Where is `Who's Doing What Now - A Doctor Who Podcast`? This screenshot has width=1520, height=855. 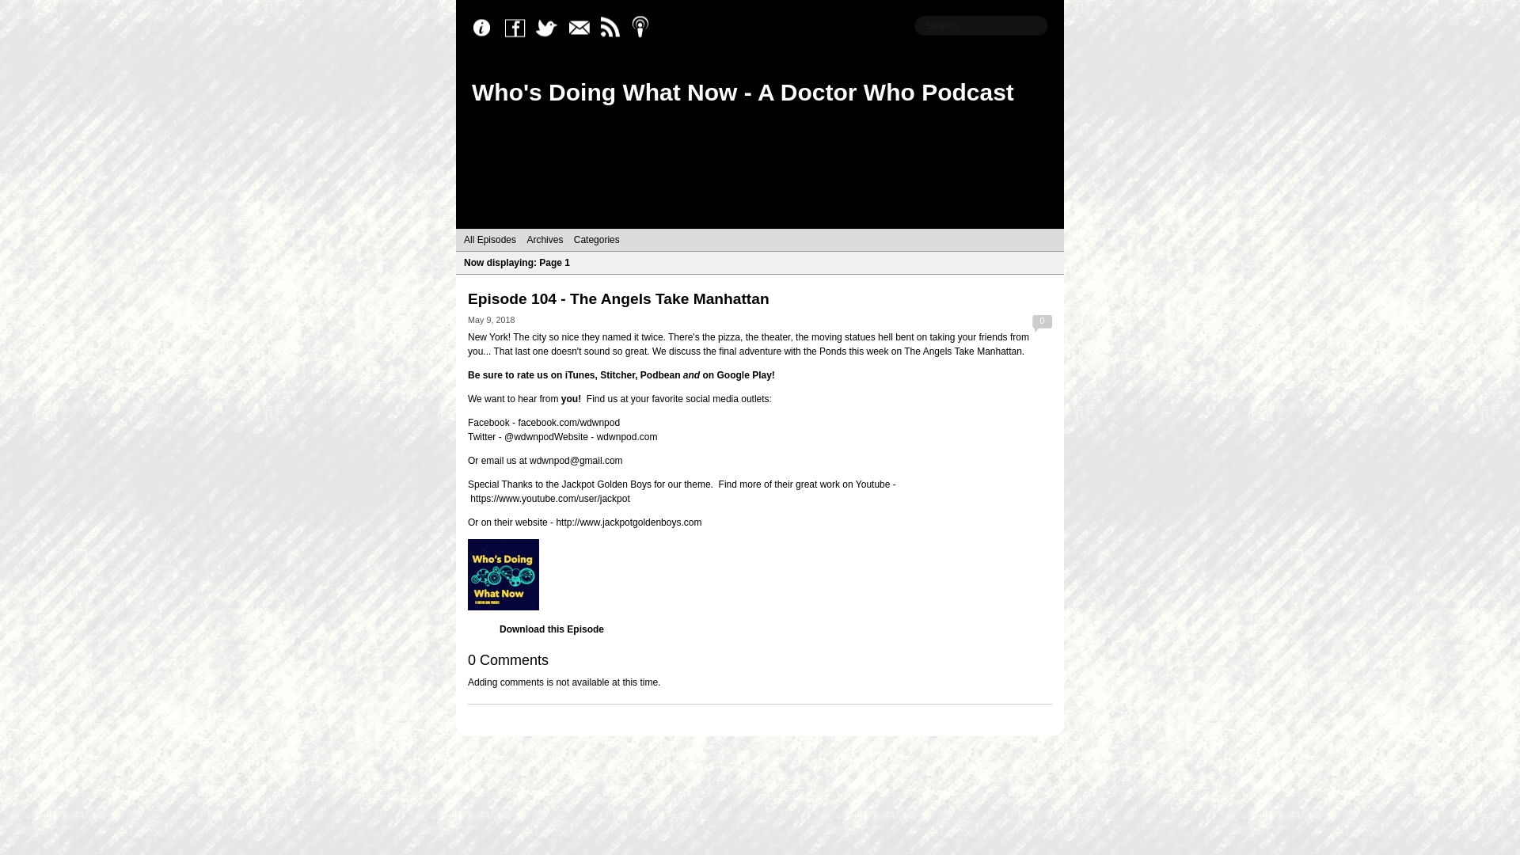 Who's Doing What Now - A Doctor Who Podcast is located at coordinates (743, 92).